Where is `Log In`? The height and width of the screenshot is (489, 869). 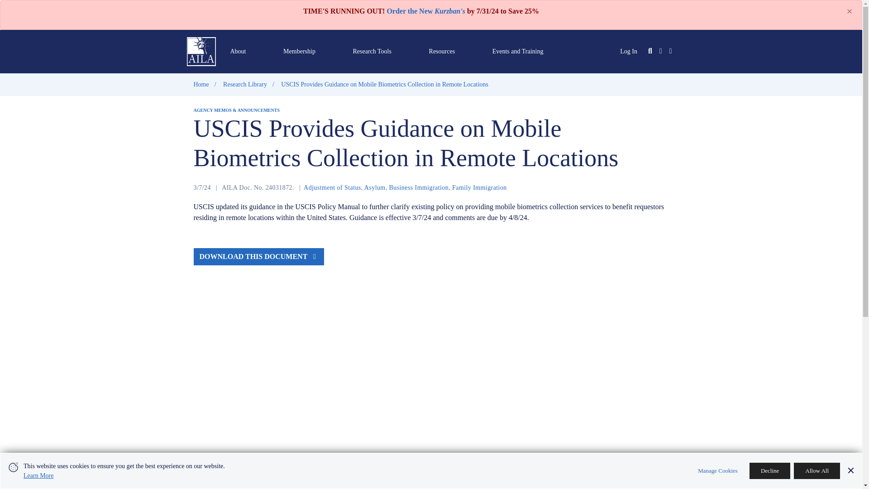
Log In is located at coordinates (628, 51).